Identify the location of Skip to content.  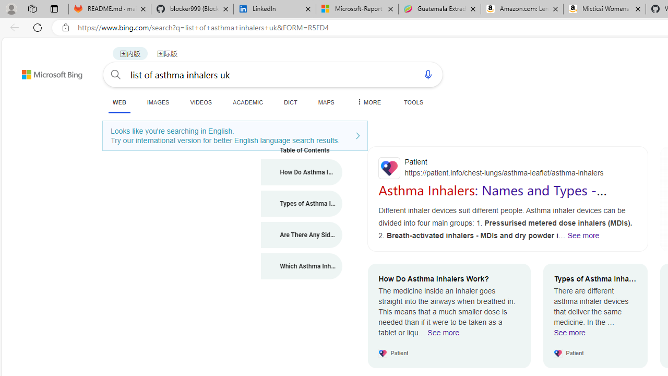
(33, 70).